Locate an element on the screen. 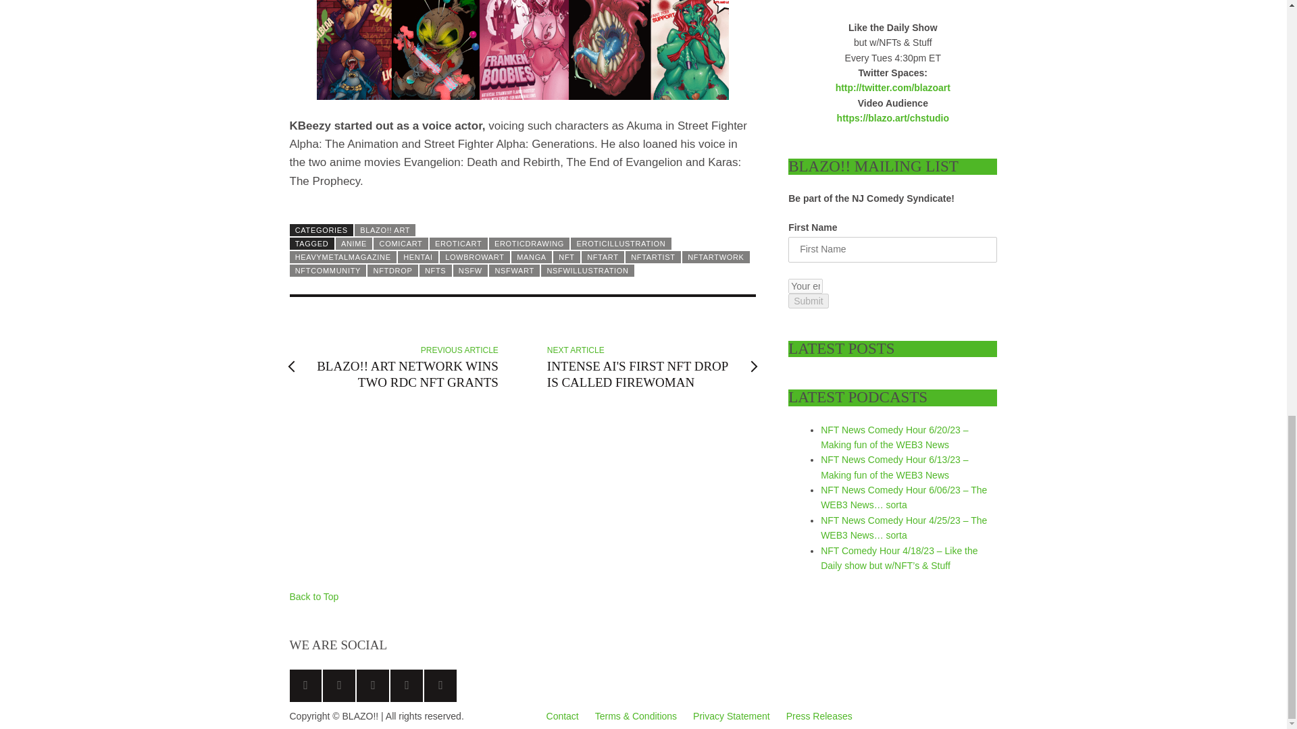 This screenshot has height=729, width=1297. View all posts tagged anime is located at coordinates (354, 244).